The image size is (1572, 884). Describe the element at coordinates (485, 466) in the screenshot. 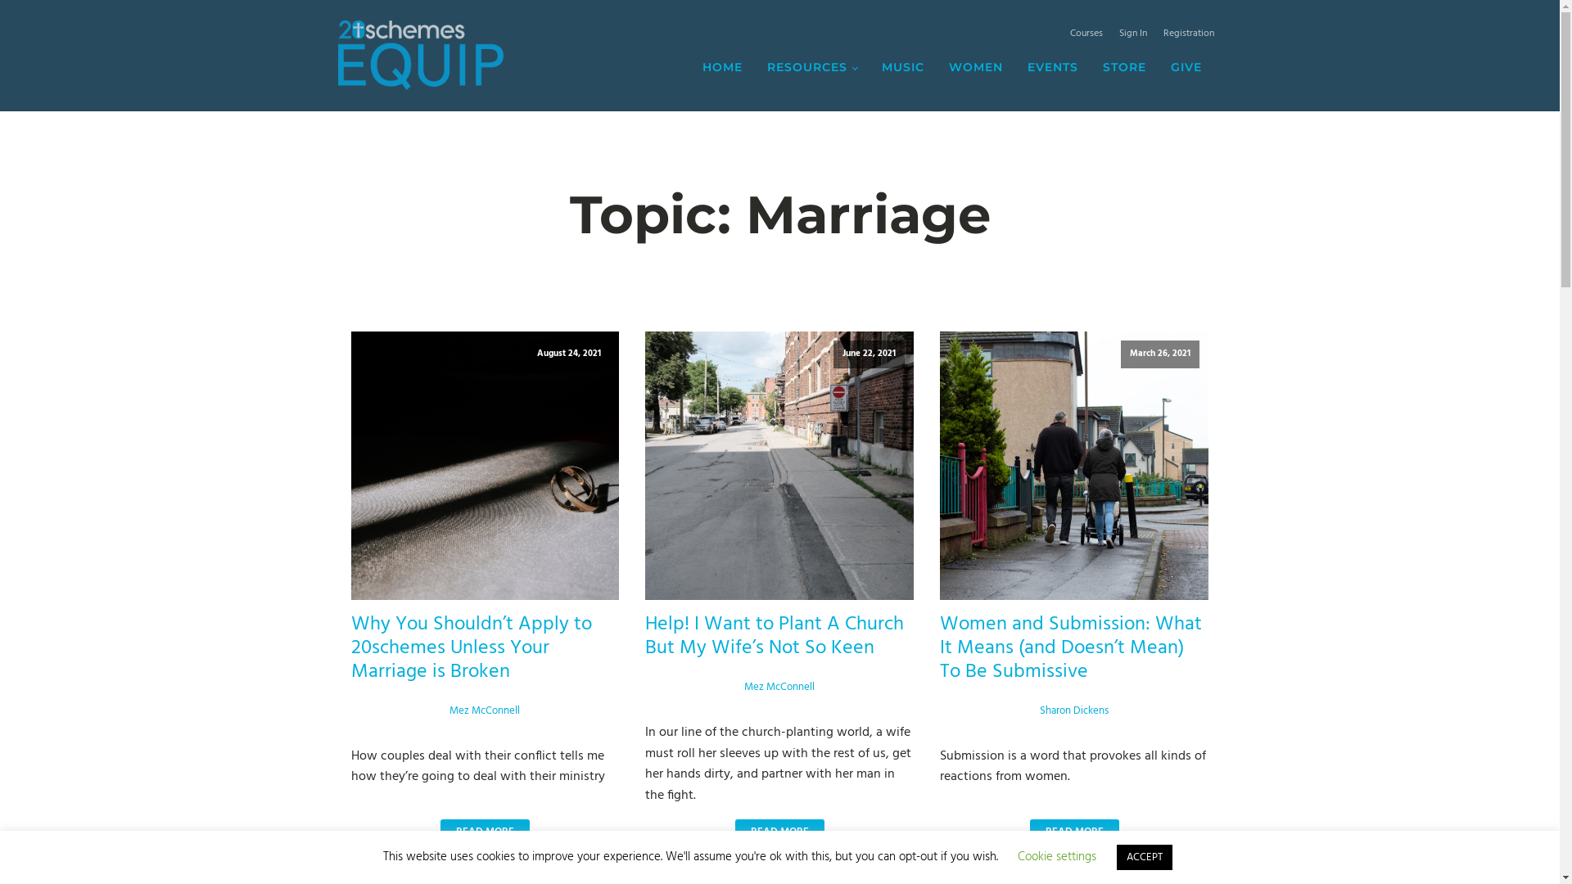

I see `August 24, 2021` at that location.